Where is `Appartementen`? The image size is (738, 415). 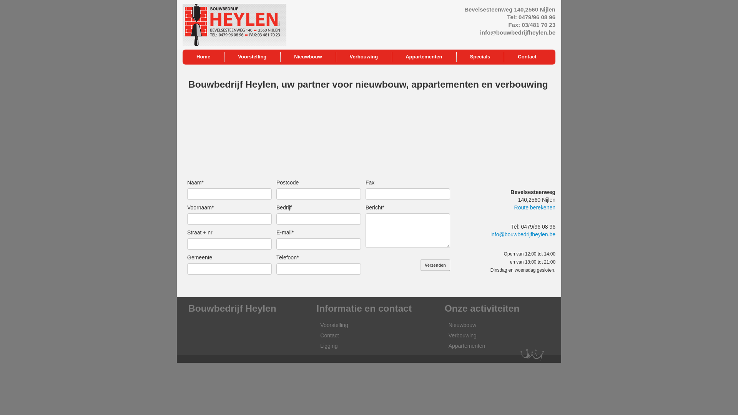 Appartementen is located at coordinates (467, 346).